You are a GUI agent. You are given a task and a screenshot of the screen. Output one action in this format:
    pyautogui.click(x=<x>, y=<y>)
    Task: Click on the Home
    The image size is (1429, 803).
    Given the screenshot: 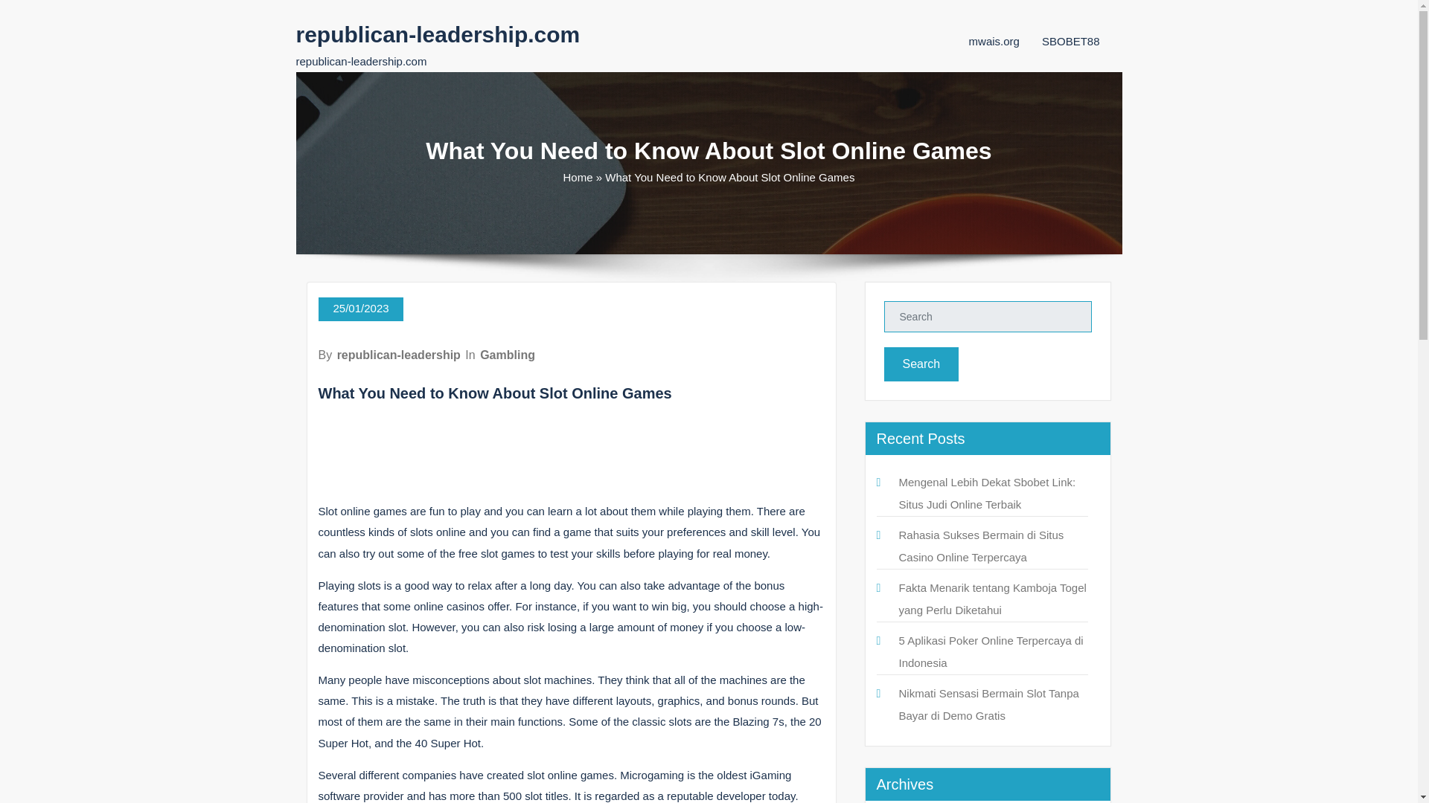 What is the action you would take?
    pyautogui.click(x=578, y=177)
    